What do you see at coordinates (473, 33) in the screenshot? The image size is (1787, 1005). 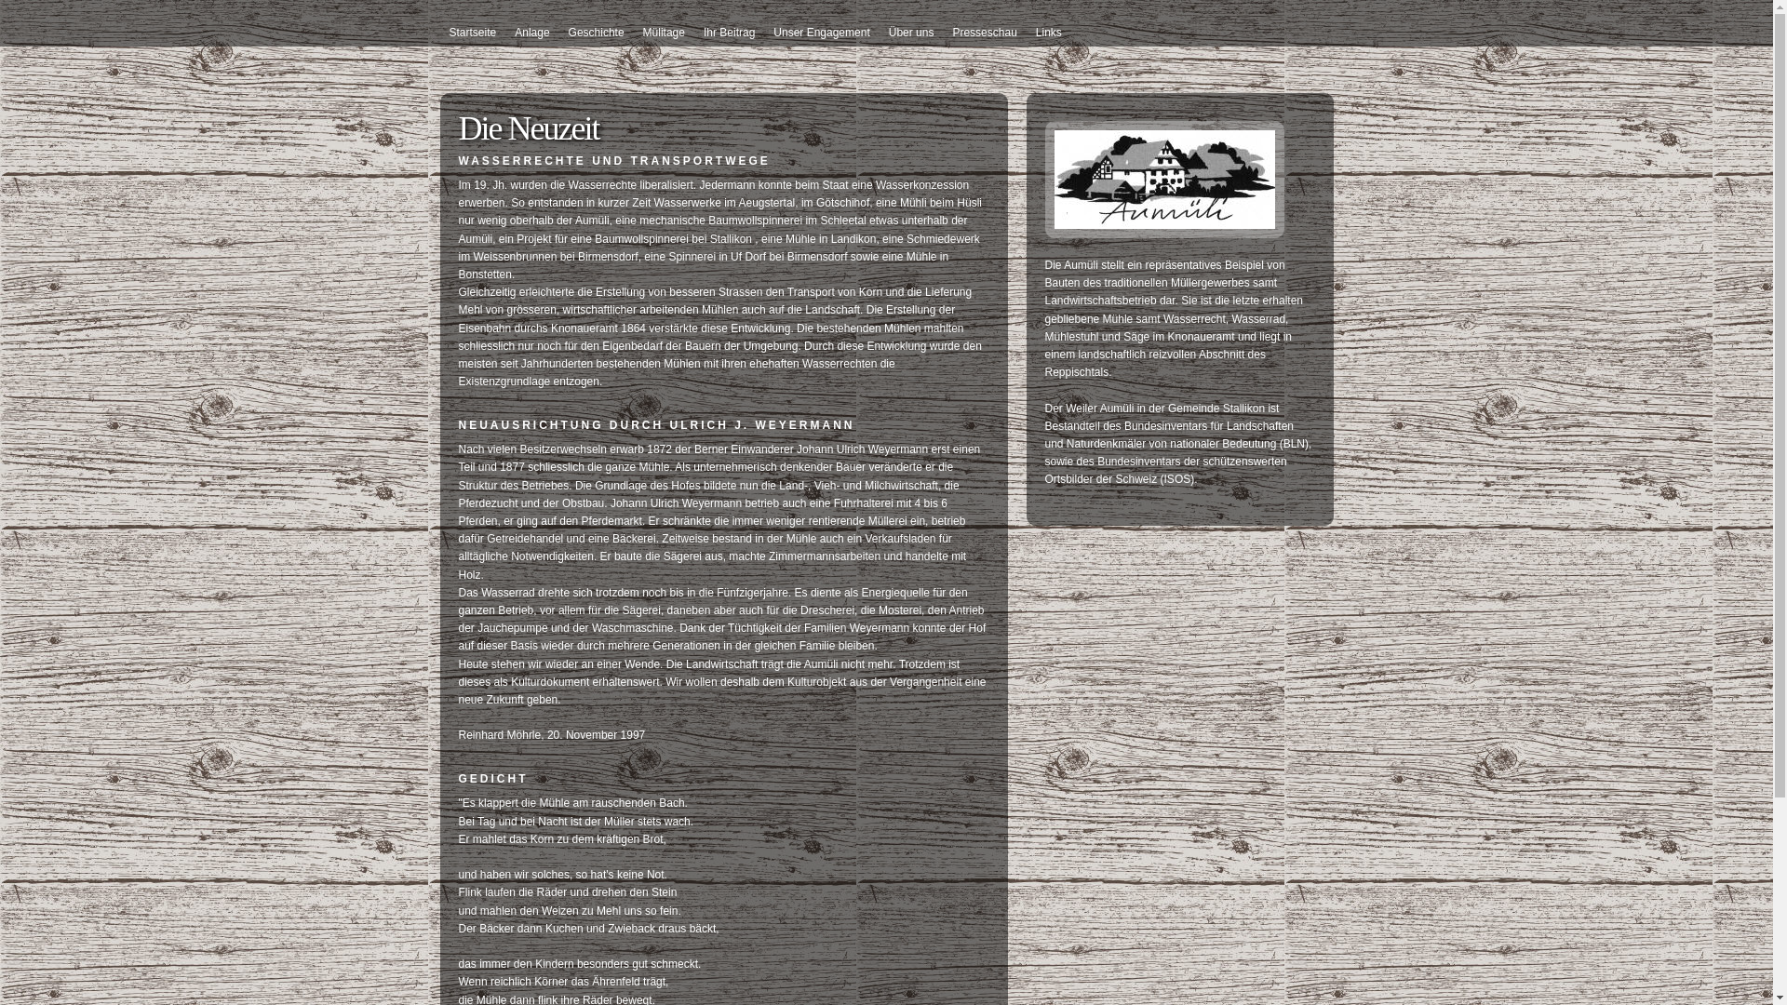 I see `Startseite` at bounding box center [473, 33].